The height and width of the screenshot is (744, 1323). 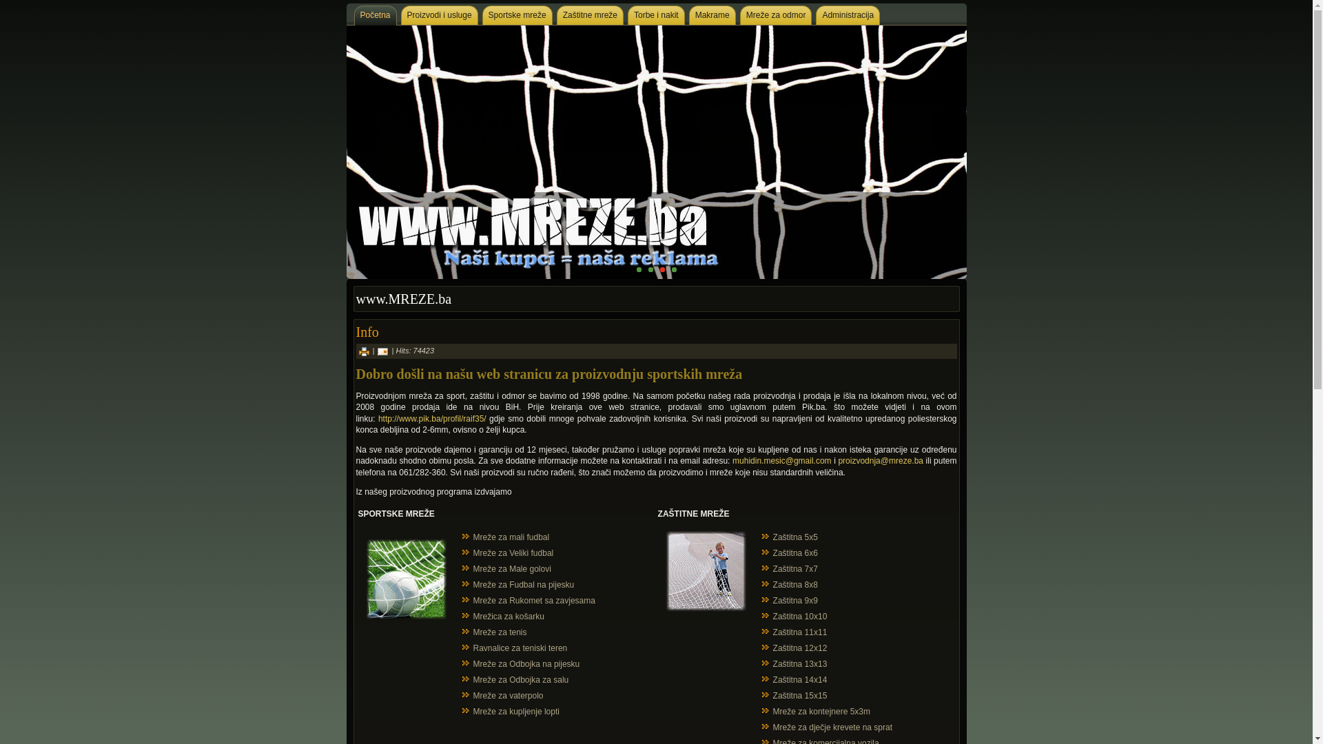 What do you see at coordinates (367, 332) in the screenshot?
I see `Info` at bounding box center [367, 332].